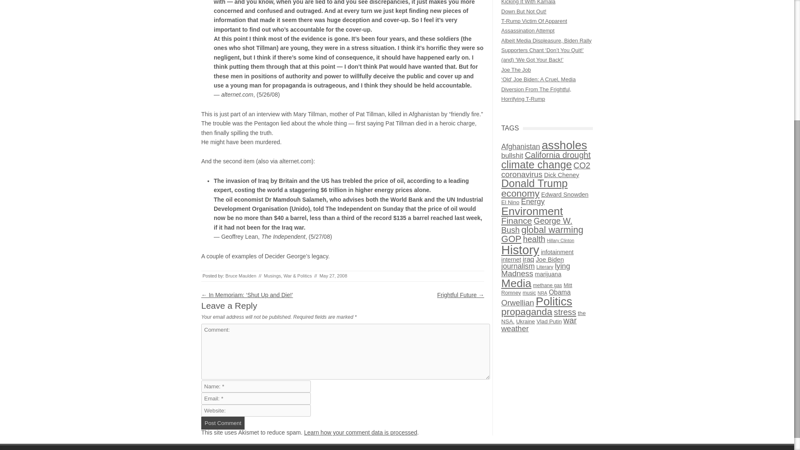  I want to click on Down But Not Out!, so click(524, 11).